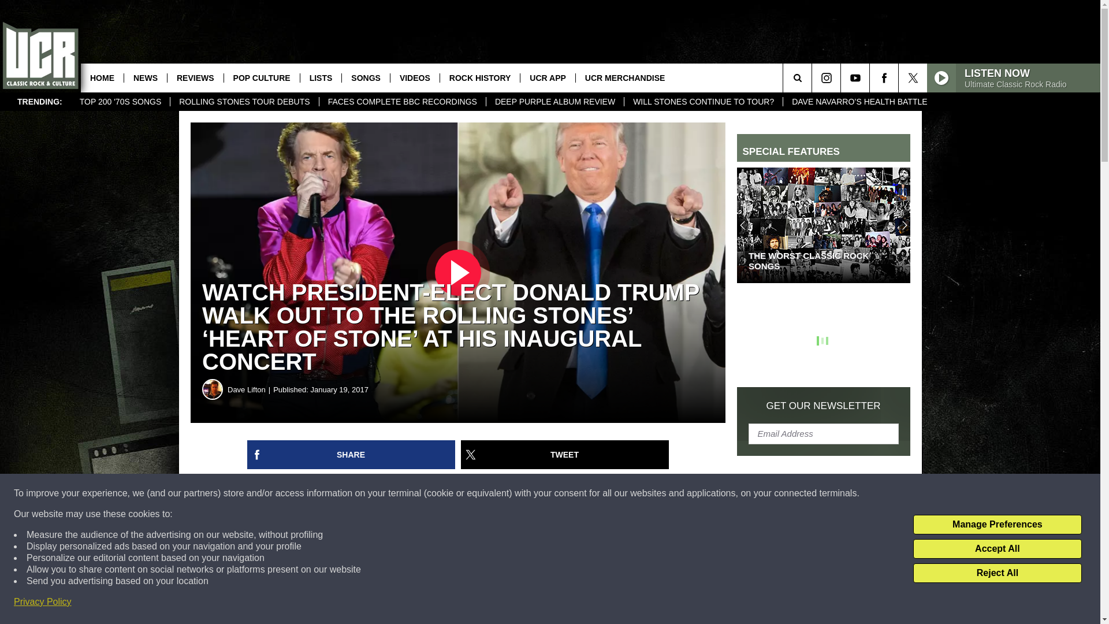 The width and height of the screenshot is (1109, 624). Describe the element at coordinates (813, 77) in the screenshot. I see `SEARCH` at that location.